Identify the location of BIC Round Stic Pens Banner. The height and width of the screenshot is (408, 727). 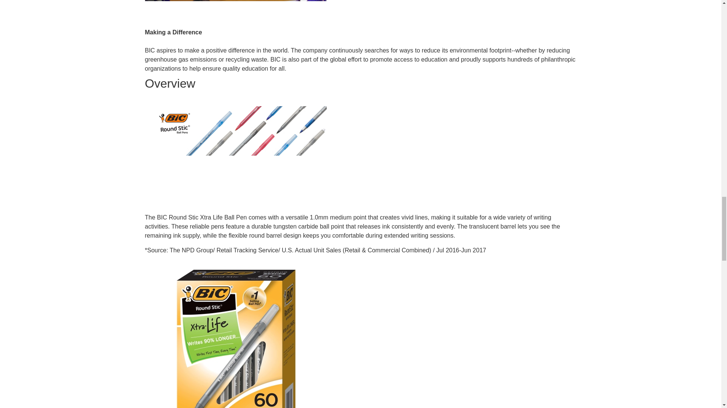
(236, 131).